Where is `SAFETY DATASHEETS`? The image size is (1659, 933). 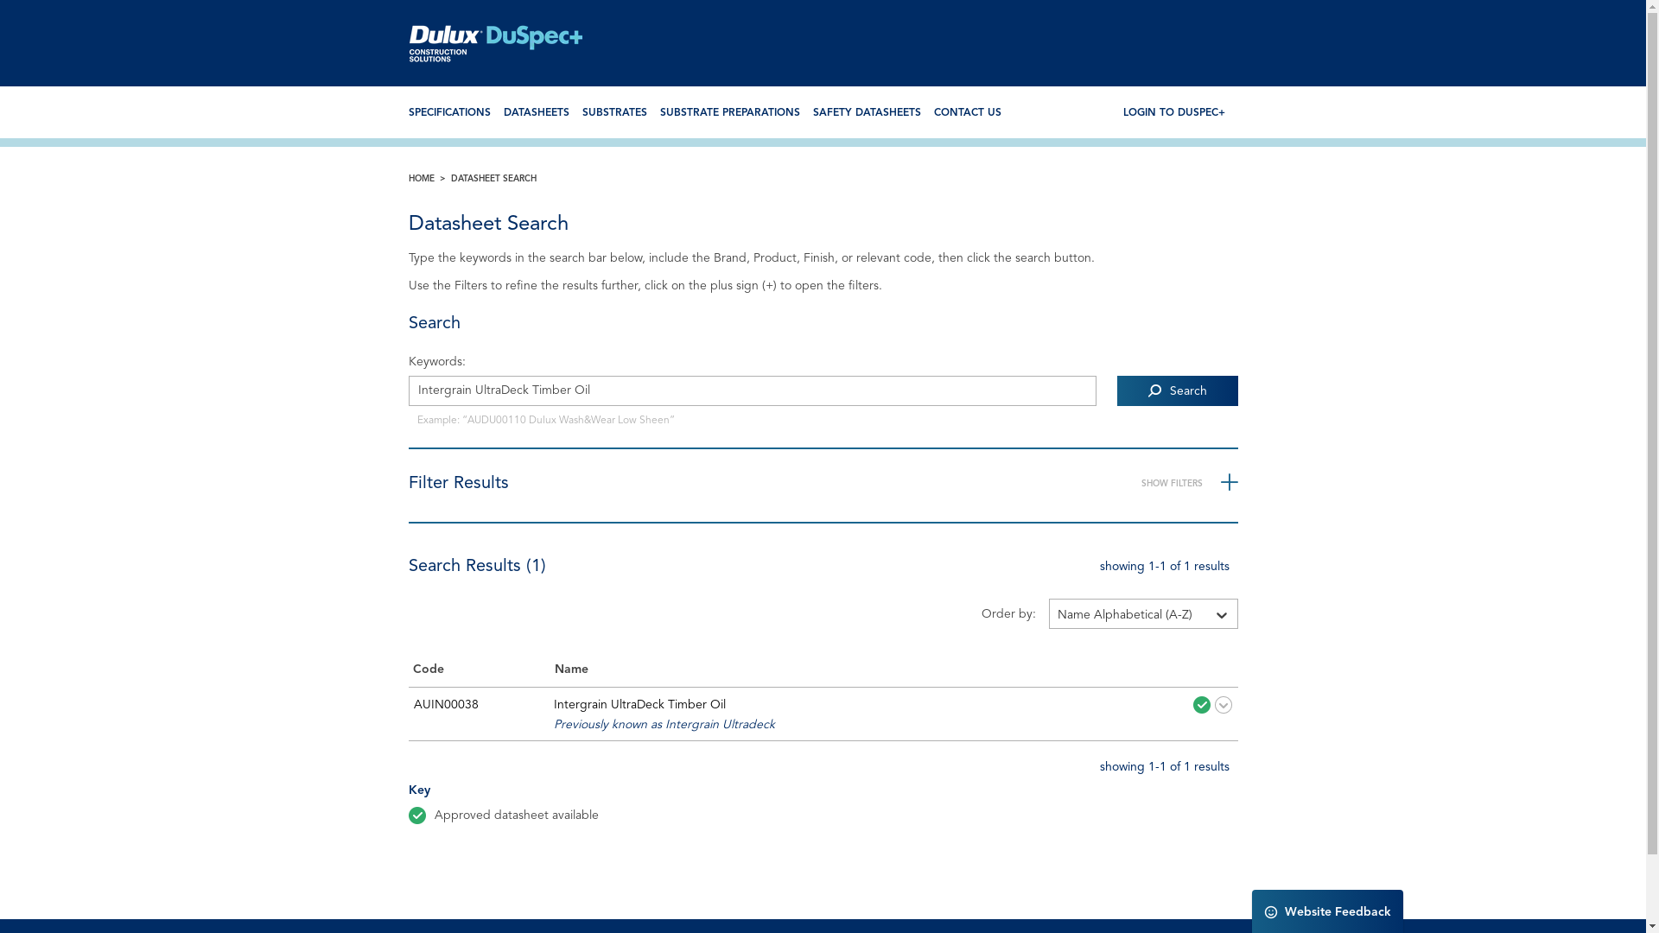 SAFETY DATASHEETS is located at coordinates (866, 113).